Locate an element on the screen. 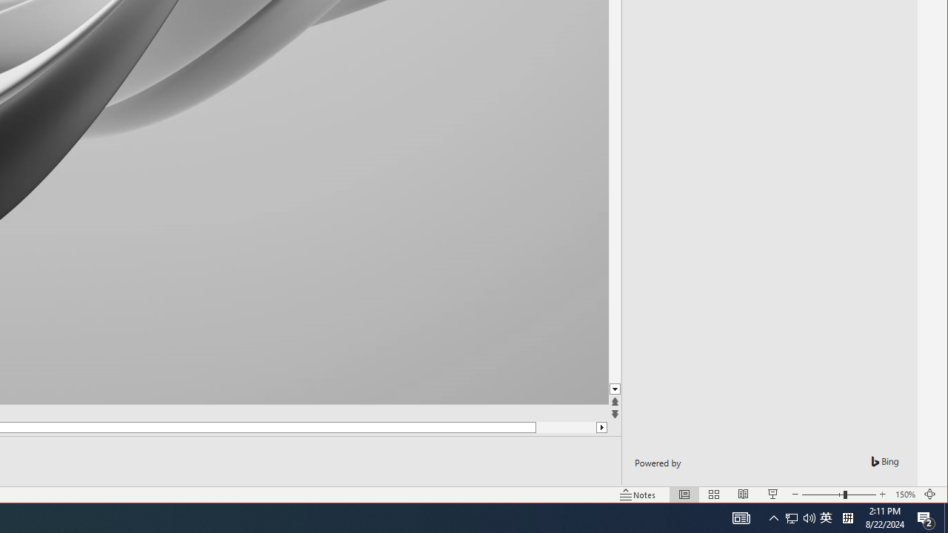 This screenshot has height=533, width=948. Zoom 150% is located at coordinates (905, 495).